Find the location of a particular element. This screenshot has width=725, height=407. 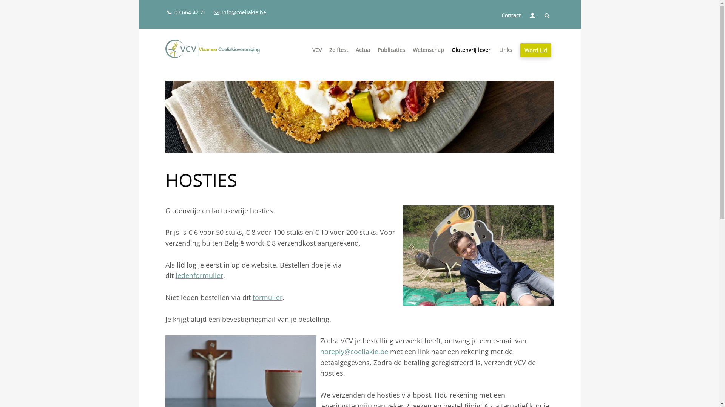

Ons e-mailadres:
info@coeliakie.be is located at coordinates (240, 12).